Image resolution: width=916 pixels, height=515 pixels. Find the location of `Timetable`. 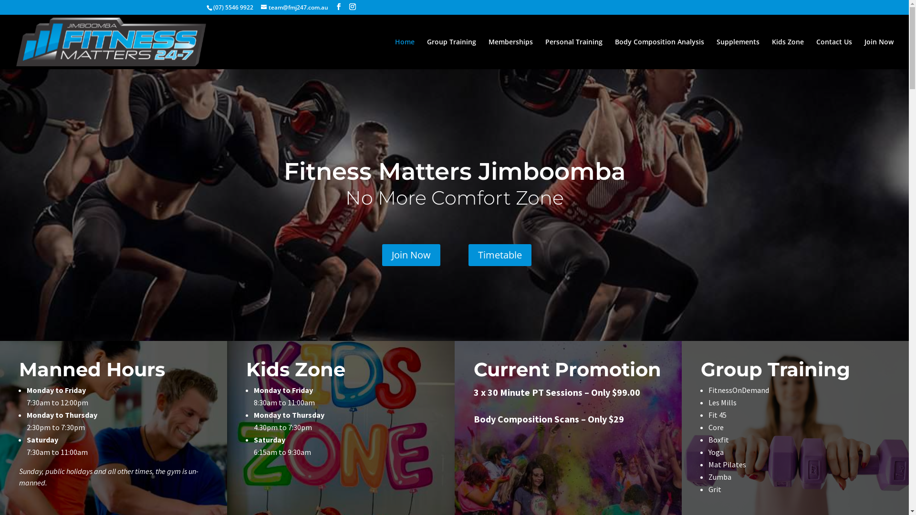

Timetable is located at coordinates (500, 255).